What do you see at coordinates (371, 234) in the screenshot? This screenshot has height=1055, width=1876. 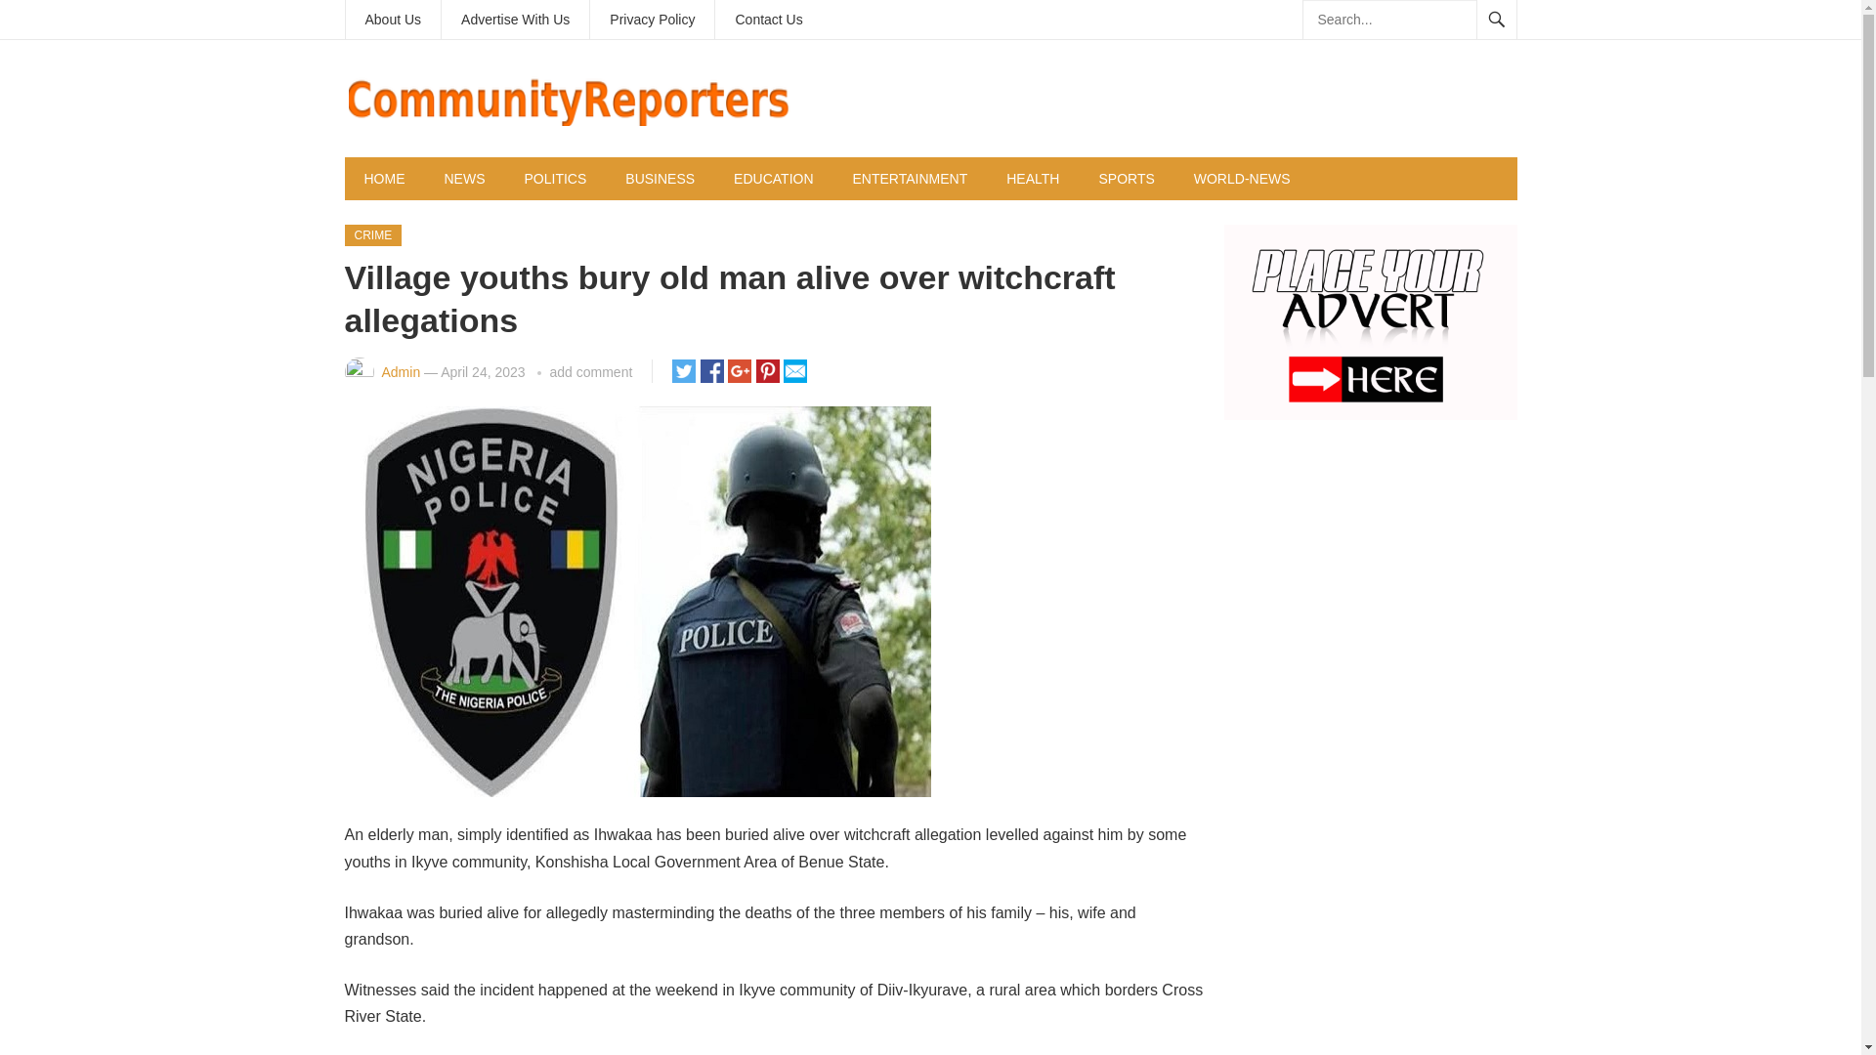 I see `CRIME` at bounding box center [371, 234].